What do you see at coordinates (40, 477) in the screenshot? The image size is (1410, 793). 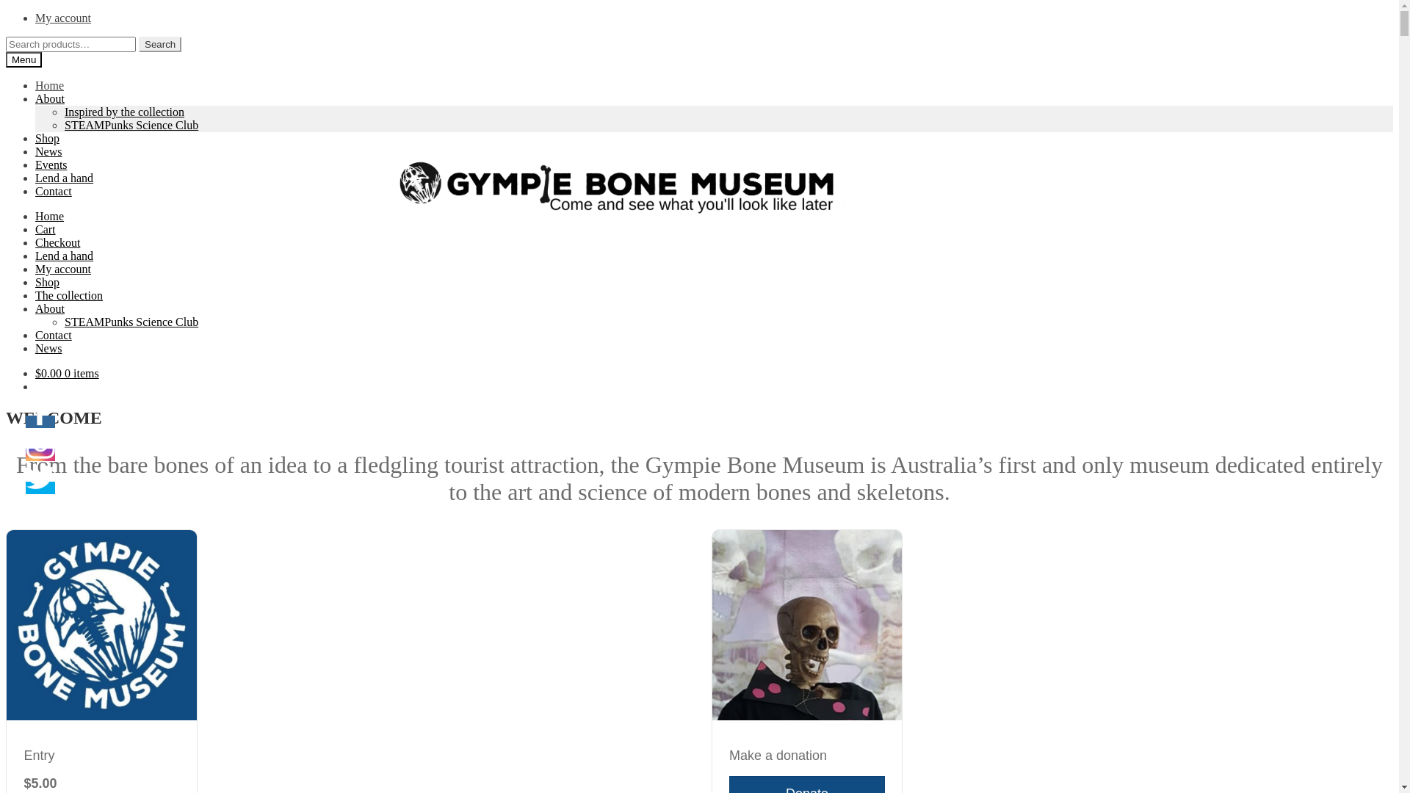 I see `Twitter` at bounding box center [40, 477].